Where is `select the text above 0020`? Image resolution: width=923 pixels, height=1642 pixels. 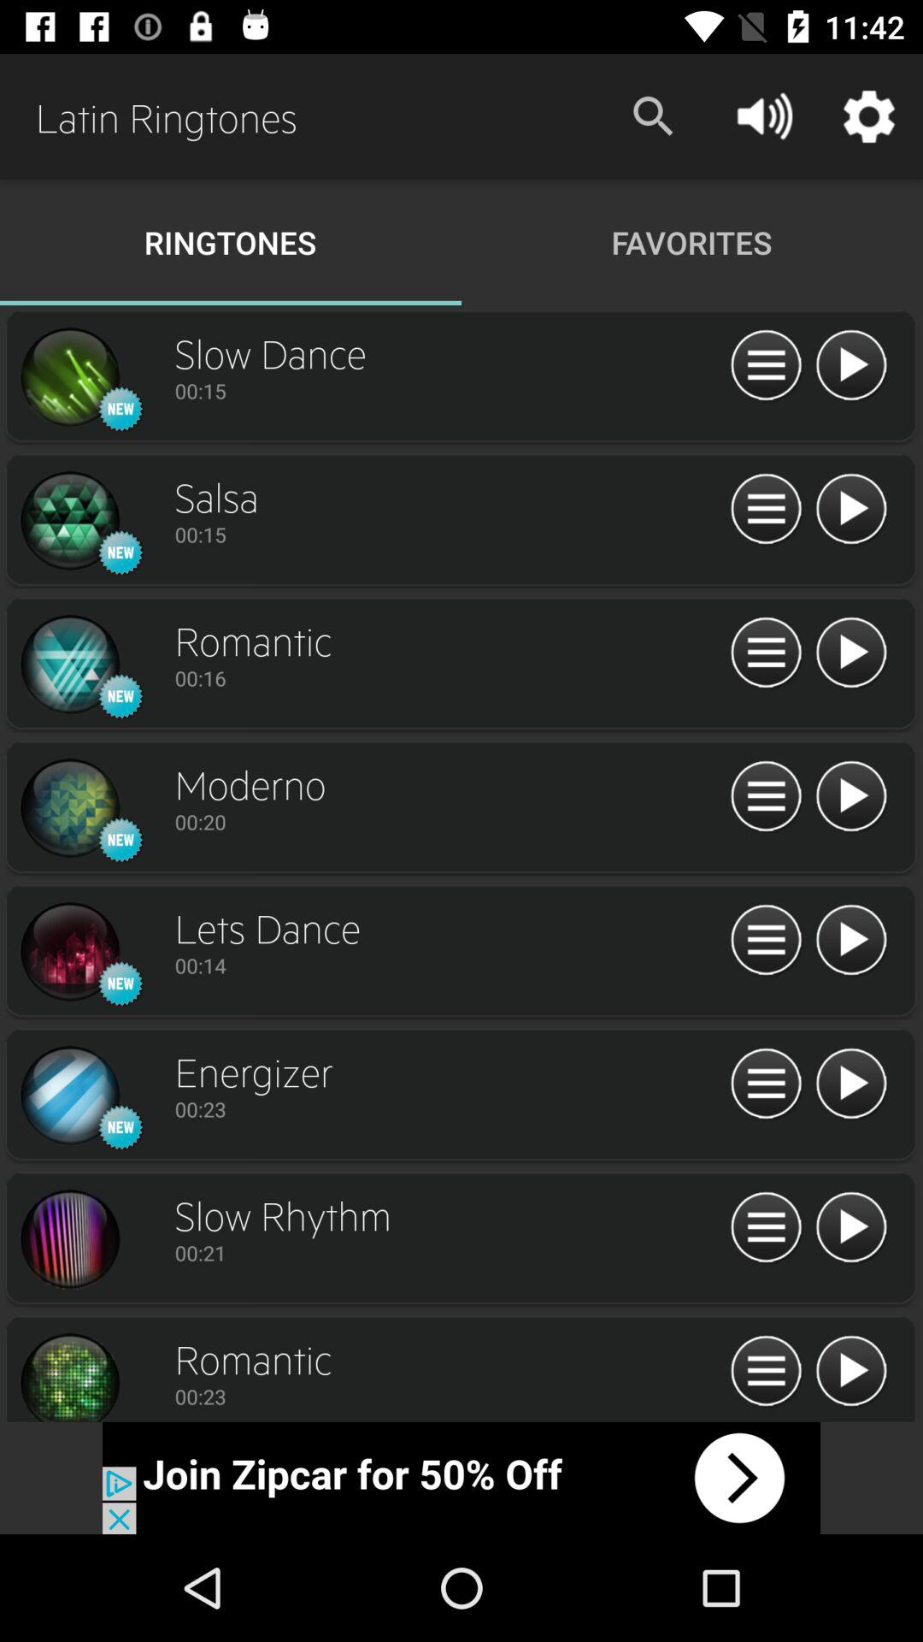 select the text above 0020 is located at coordinates (448, 783).